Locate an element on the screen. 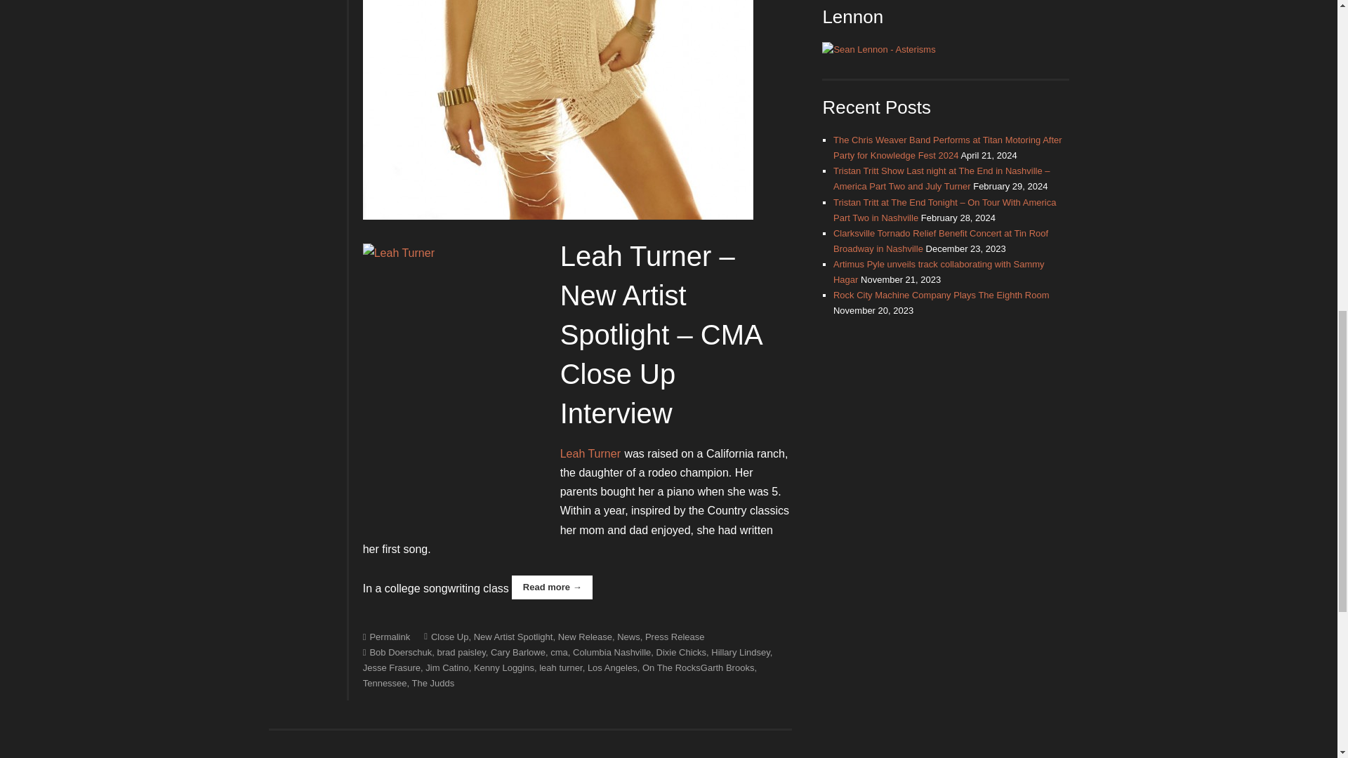 The image size is (1348, 758). Press Release is located at coordinates (675, 636).